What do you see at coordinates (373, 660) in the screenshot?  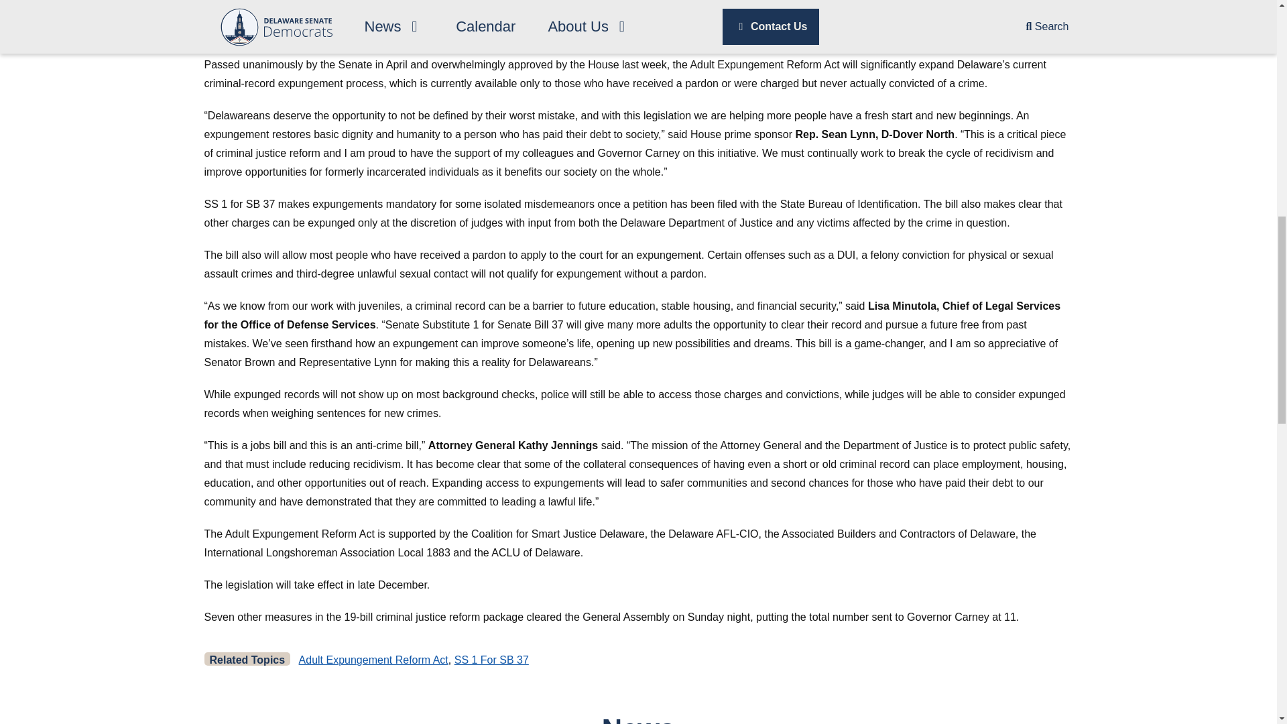 I see `Adult Expungement Reform Act` at bounding box center [373, 660].